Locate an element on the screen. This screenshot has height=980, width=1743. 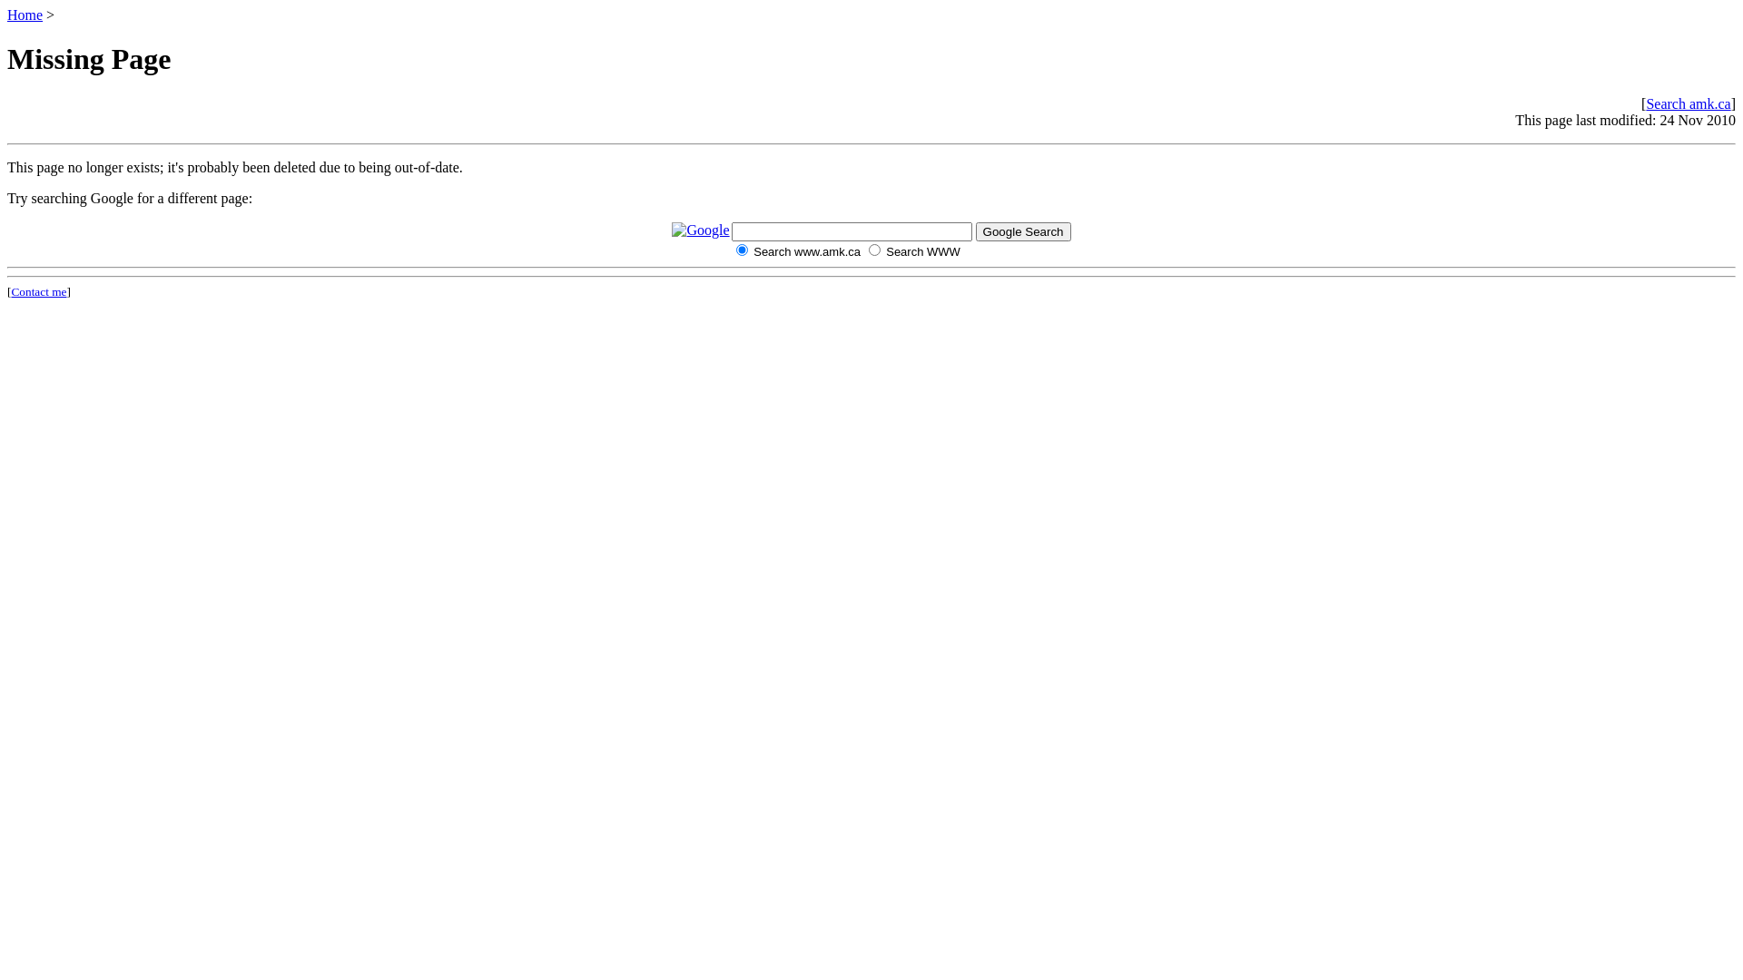
Home is located at coordinates (25, 15).